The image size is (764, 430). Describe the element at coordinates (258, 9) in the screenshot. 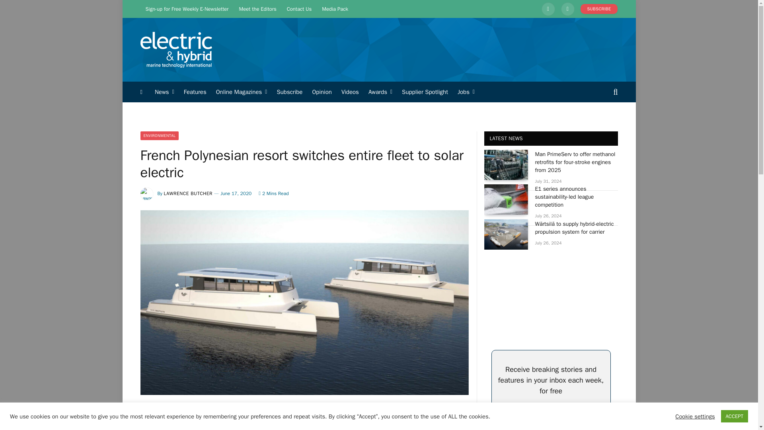

I see `Meet the Editors` at that location.